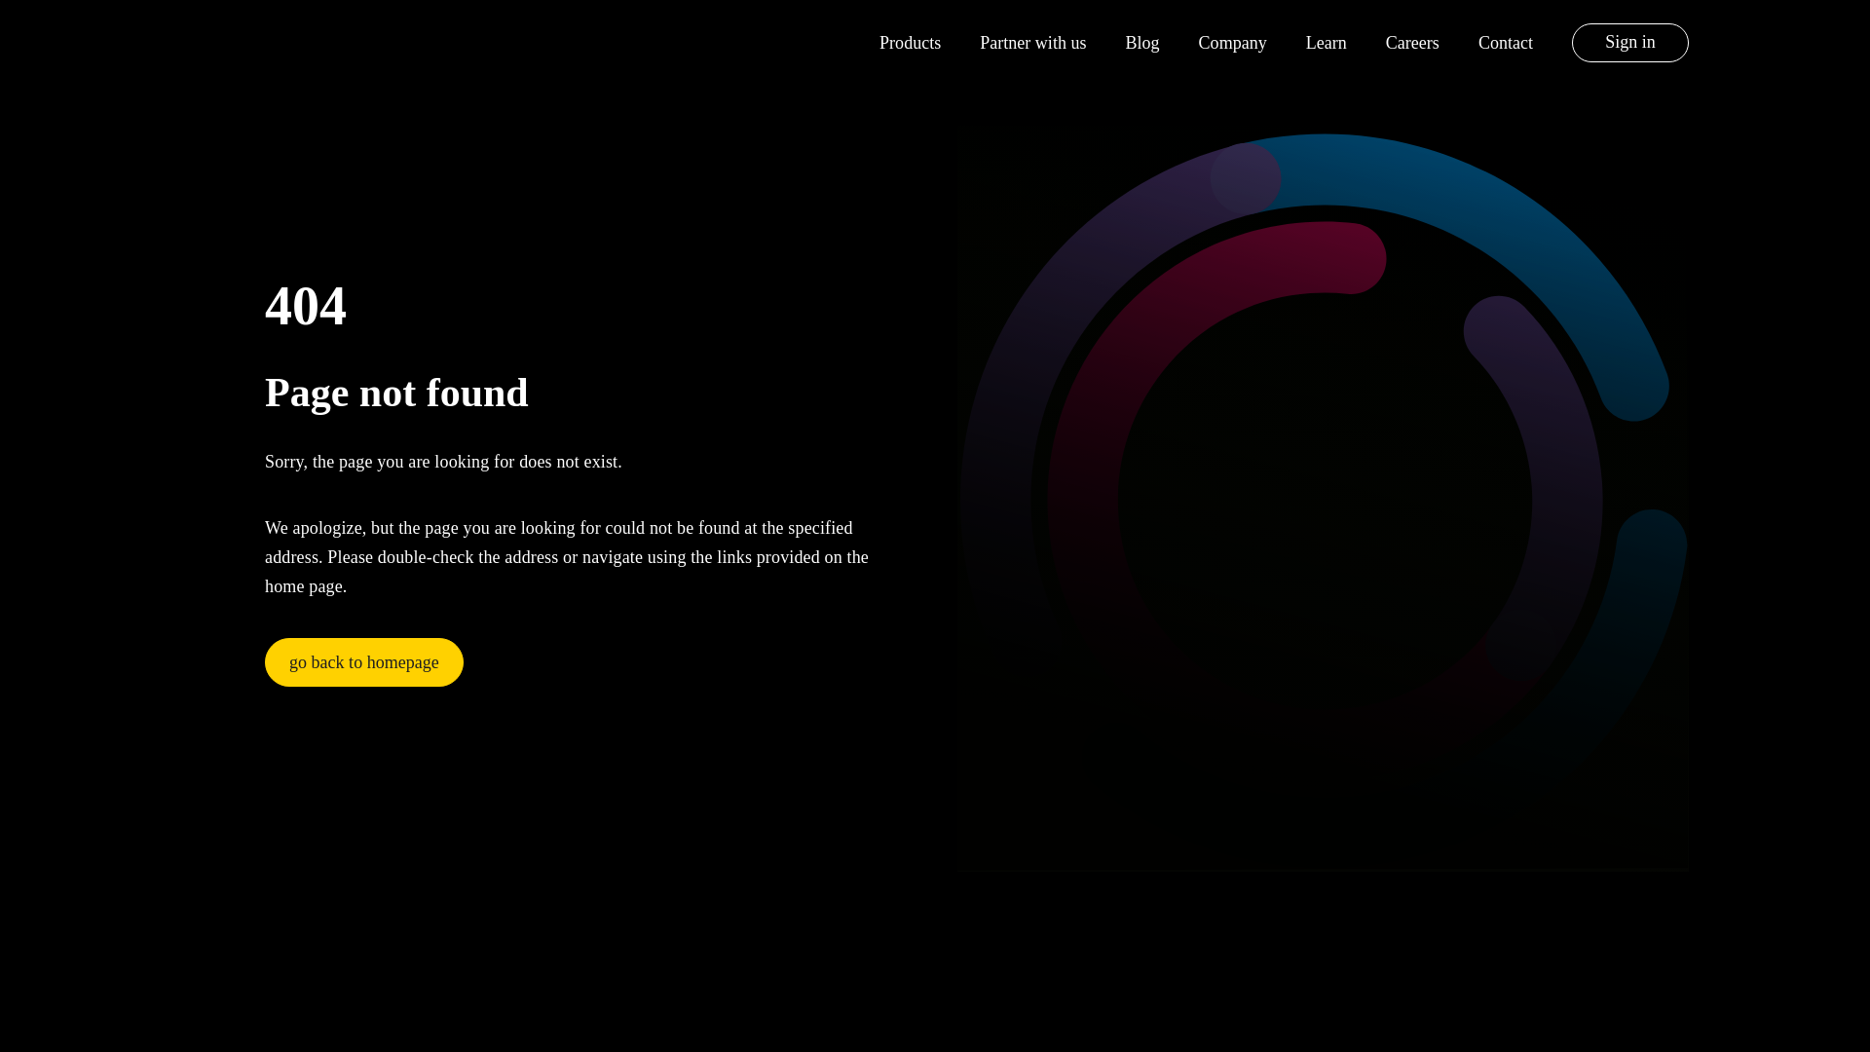  I want to click on Partner with us, so click(1032, 43).